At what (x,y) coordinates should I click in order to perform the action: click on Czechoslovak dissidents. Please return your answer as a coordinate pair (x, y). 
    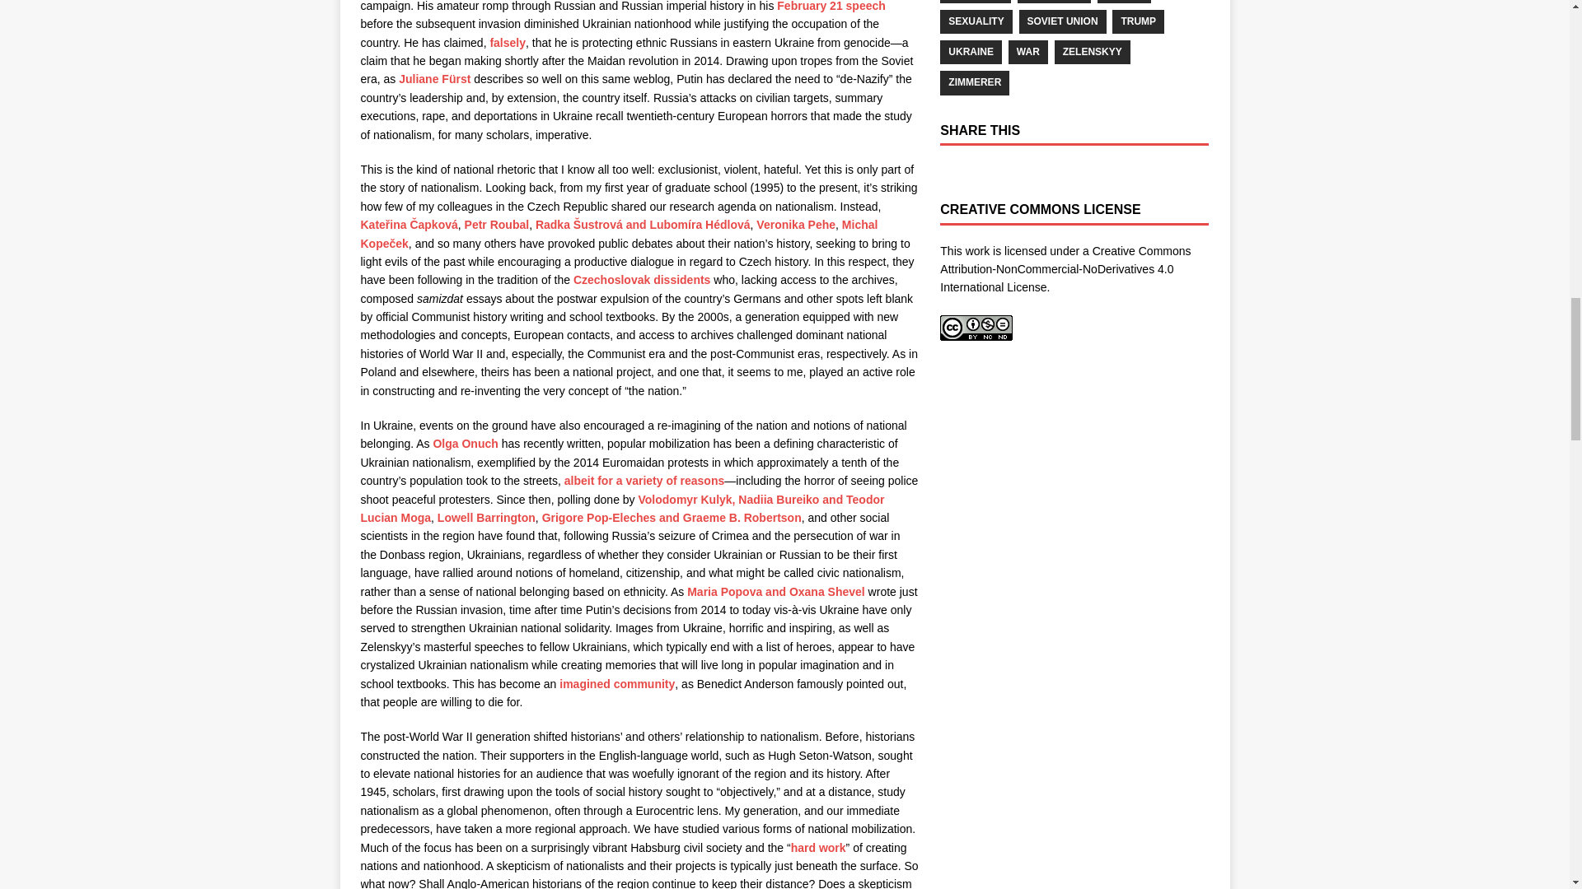
    Looking at the image, I should click on (641, 279).